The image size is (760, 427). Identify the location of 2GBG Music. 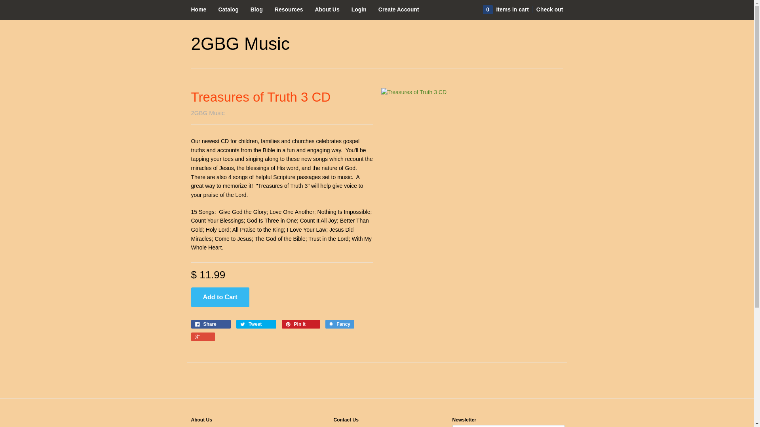
(207, 113).